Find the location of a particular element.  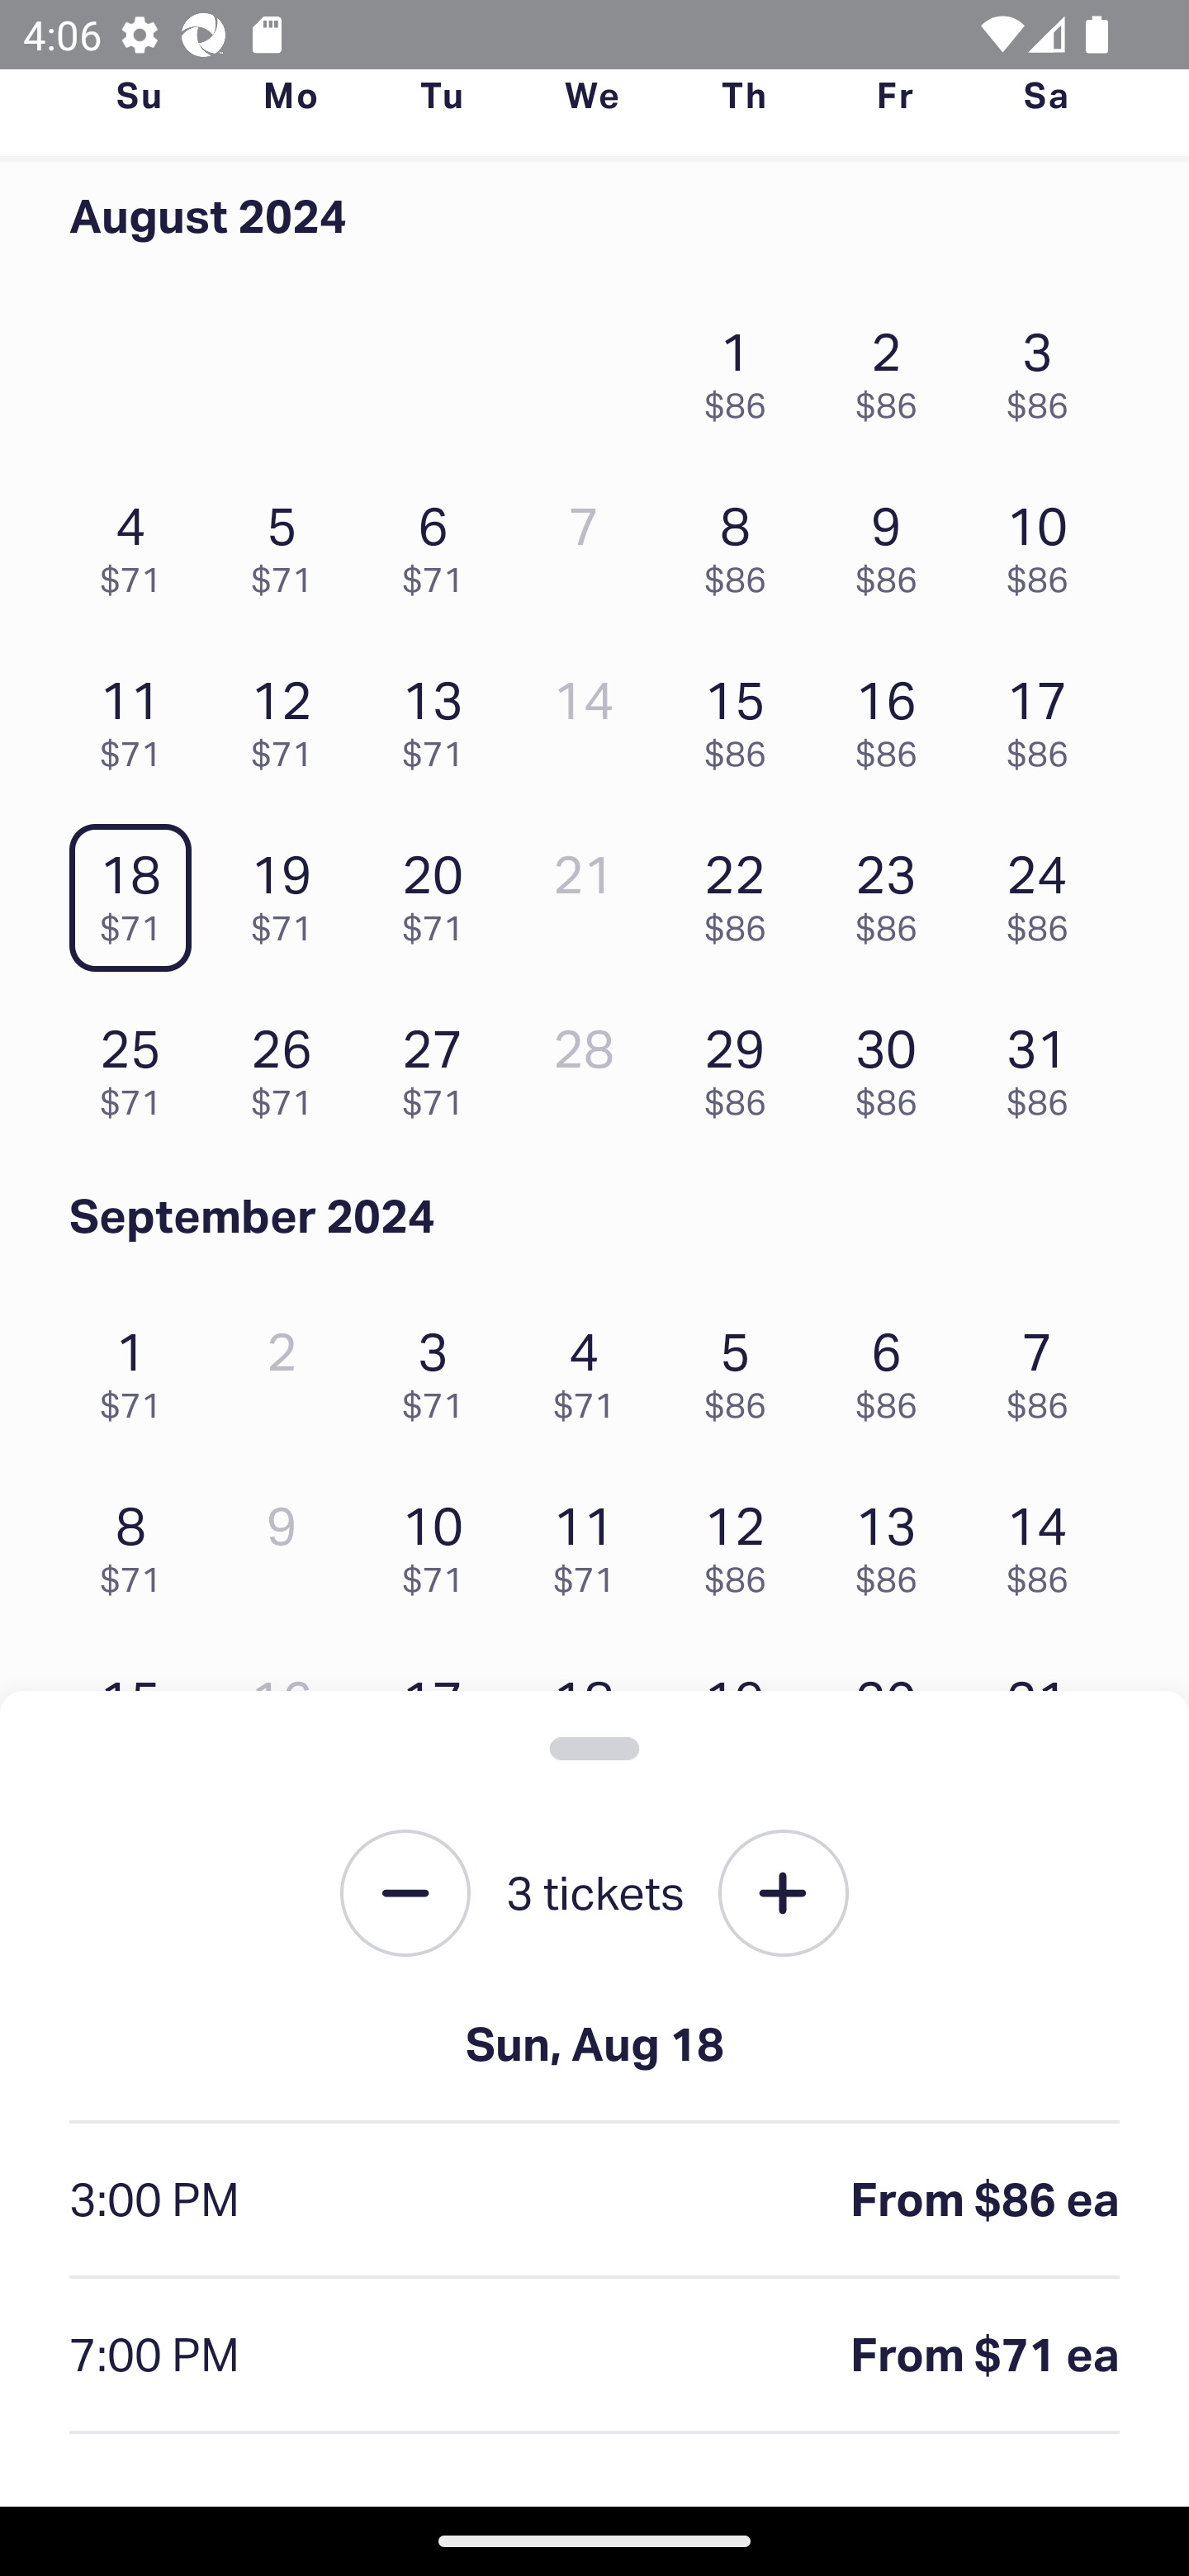

1 $71 is located at coordinates (139, 1366).